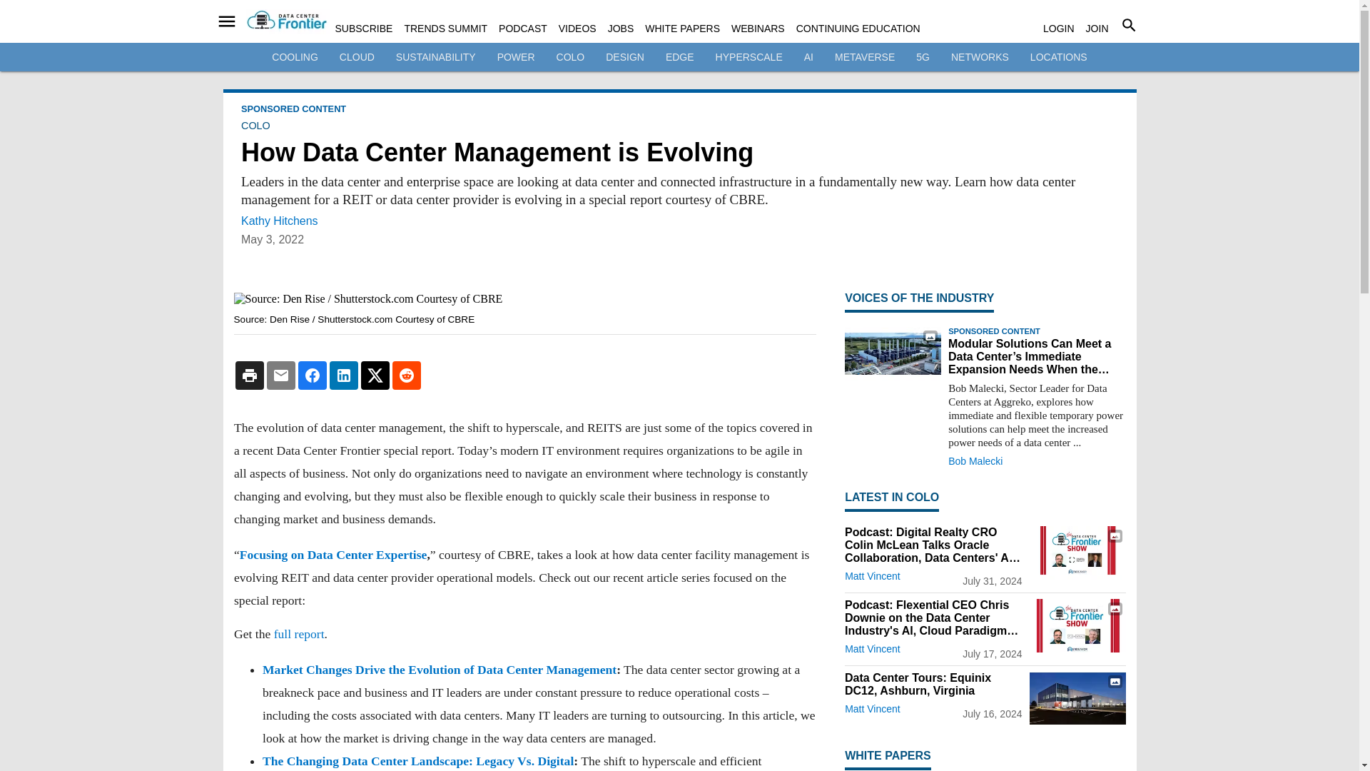  Describe the element at coordinates (522, 29) in the screenshot. I see `PODCAST` at that location.